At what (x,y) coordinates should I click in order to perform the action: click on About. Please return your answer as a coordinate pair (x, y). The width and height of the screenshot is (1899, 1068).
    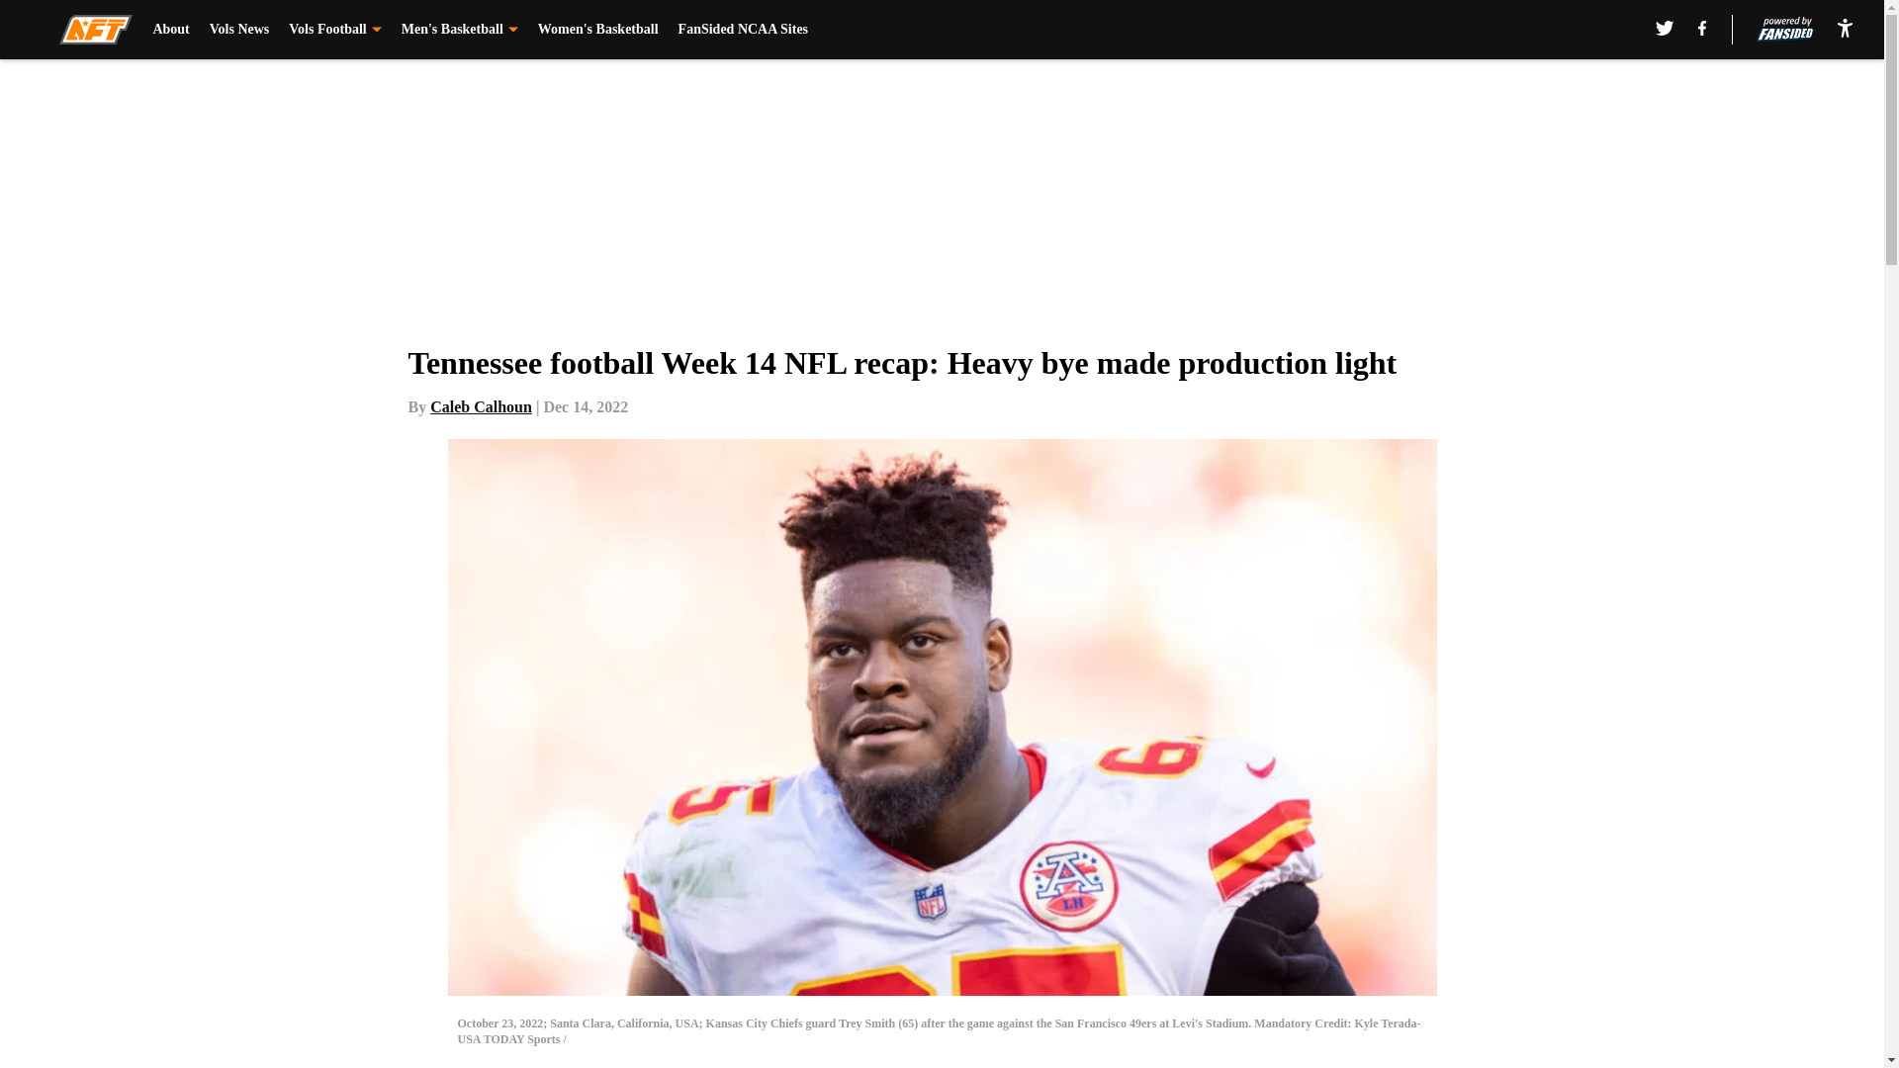
    Looking at the image, I should click on (170, 30).